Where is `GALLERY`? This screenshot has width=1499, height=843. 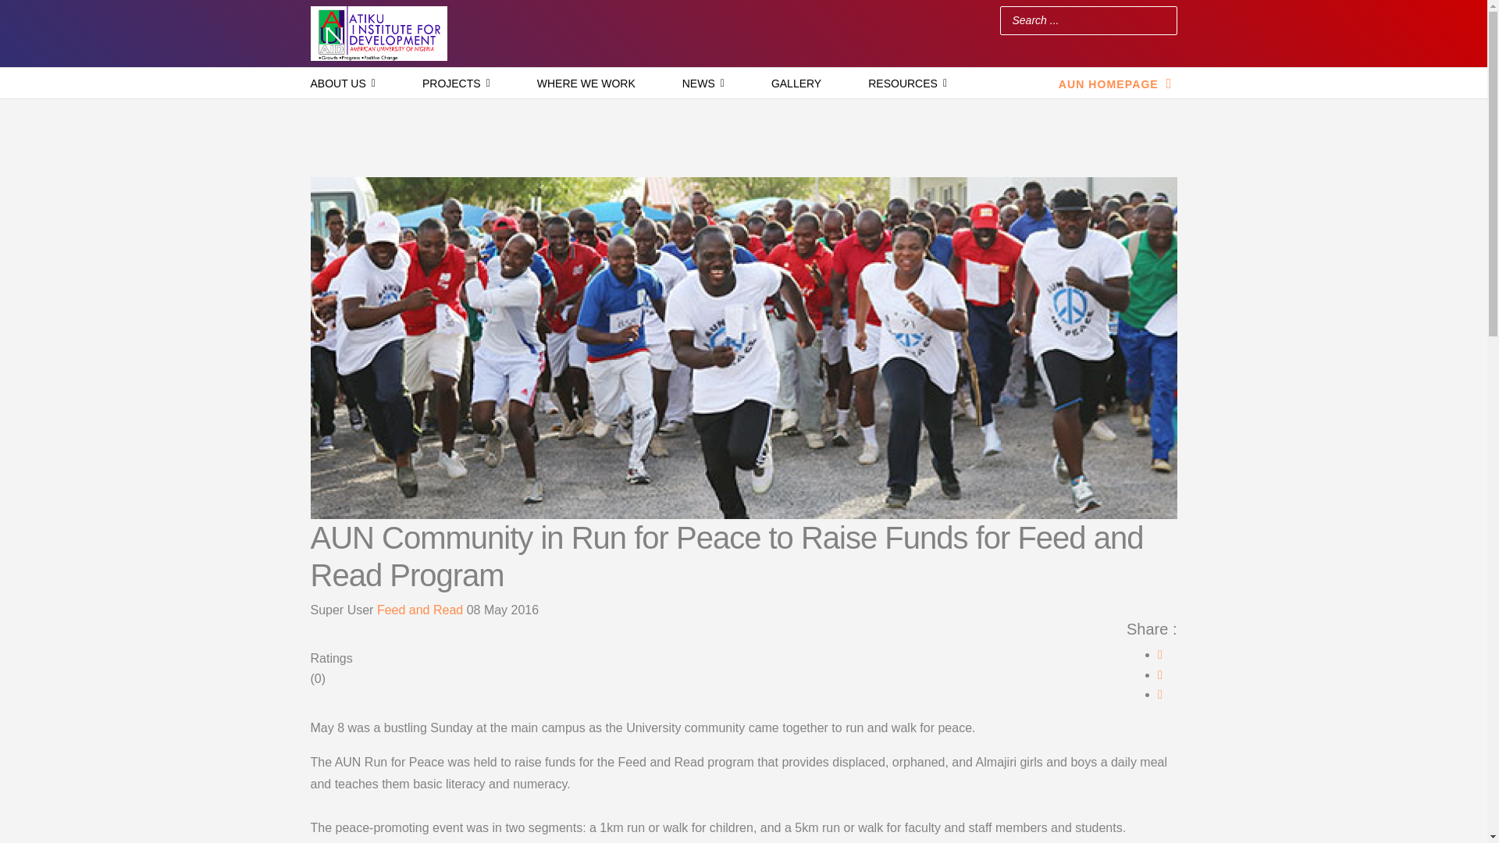 GALLERY is located at coordinates (796, 84).